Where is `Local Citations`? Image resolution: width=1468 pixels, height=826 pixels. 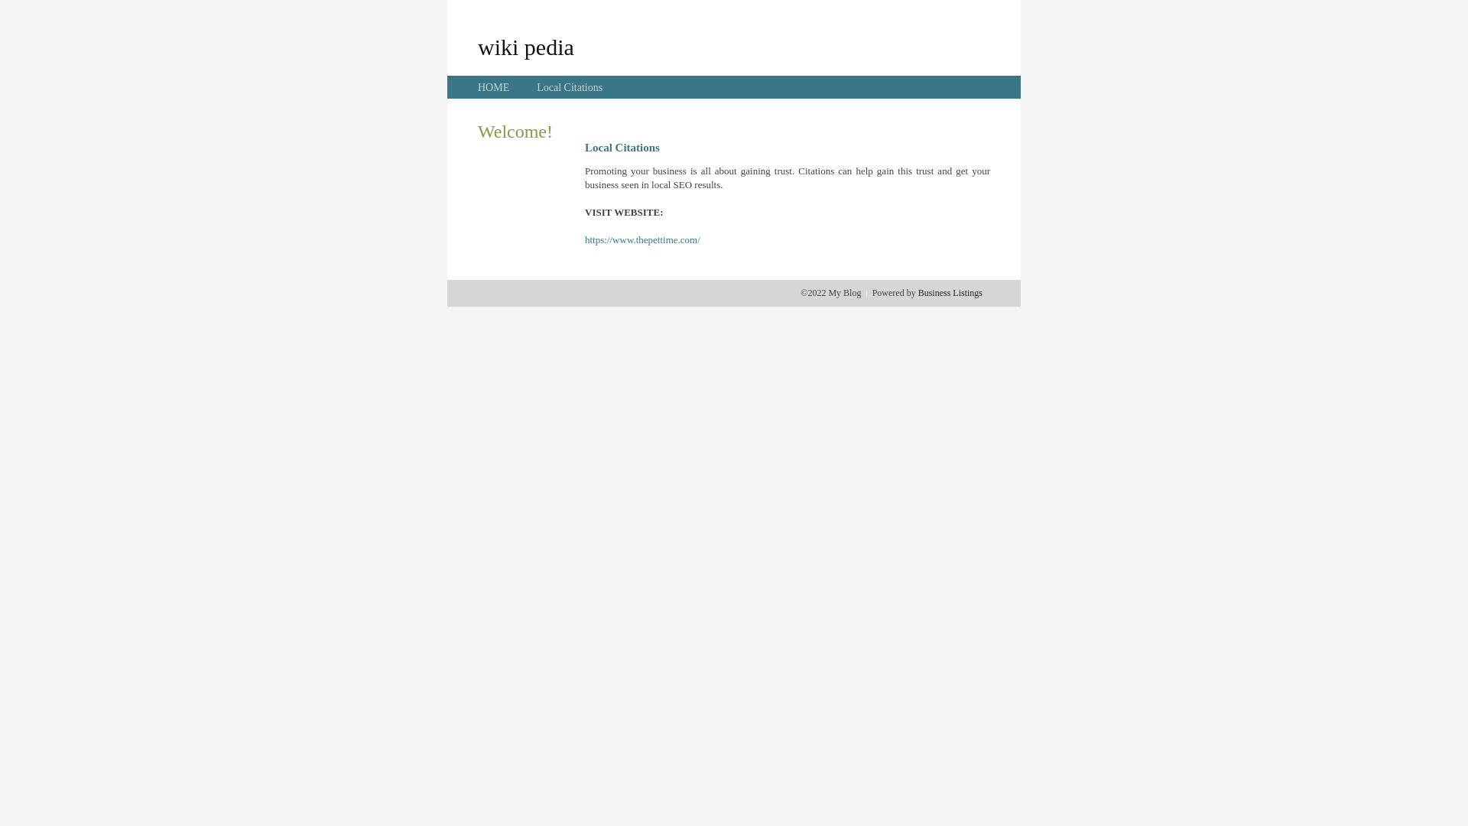
Local Citations is located at coordinates (570, 87).